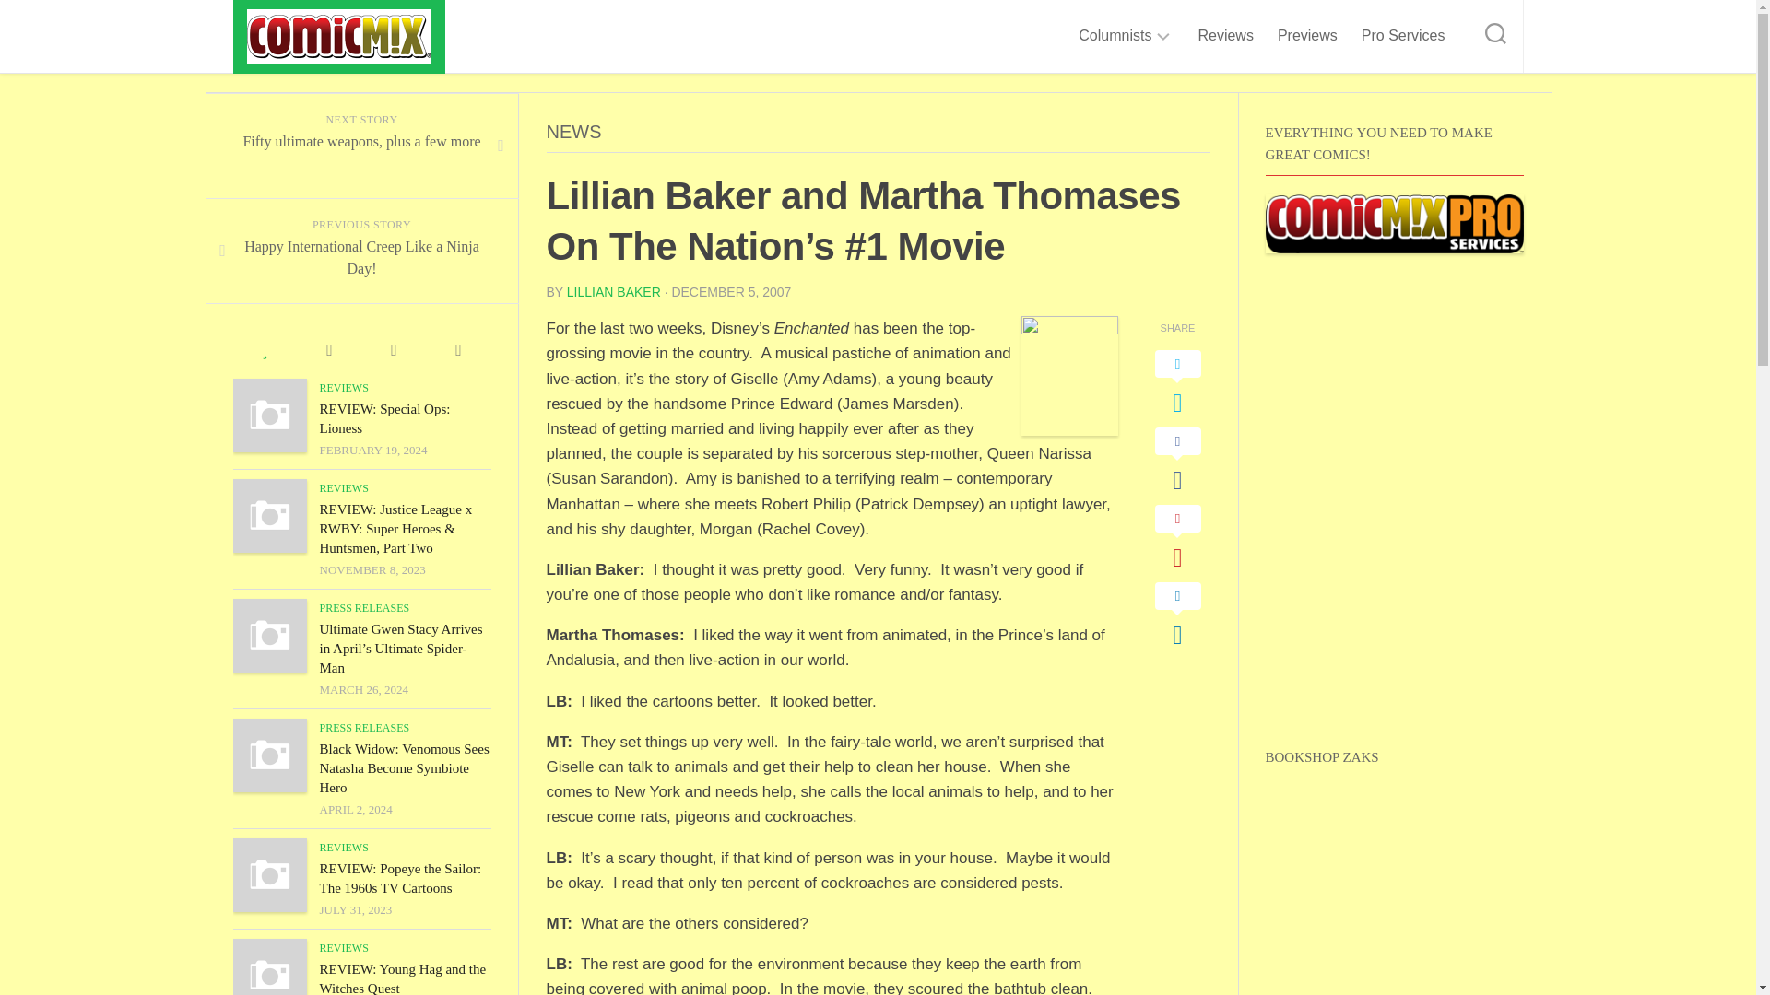  What do you see at coordinates (573, 131) in the screenshot?
I see `NEWS` at bounding box center [573, 131].